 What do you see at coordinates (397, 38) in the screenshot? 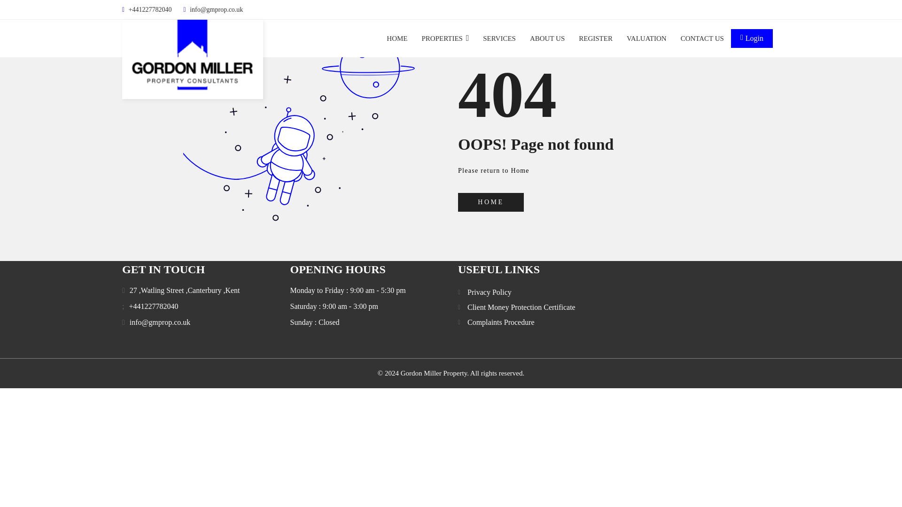
I see `HOME` at bounding box center [397, 38].